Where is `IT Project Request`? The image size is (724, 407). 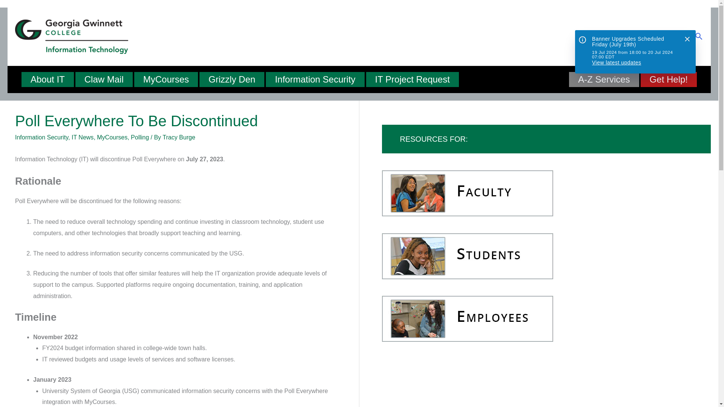 IT Project Request is located at coordinates (413, 80).